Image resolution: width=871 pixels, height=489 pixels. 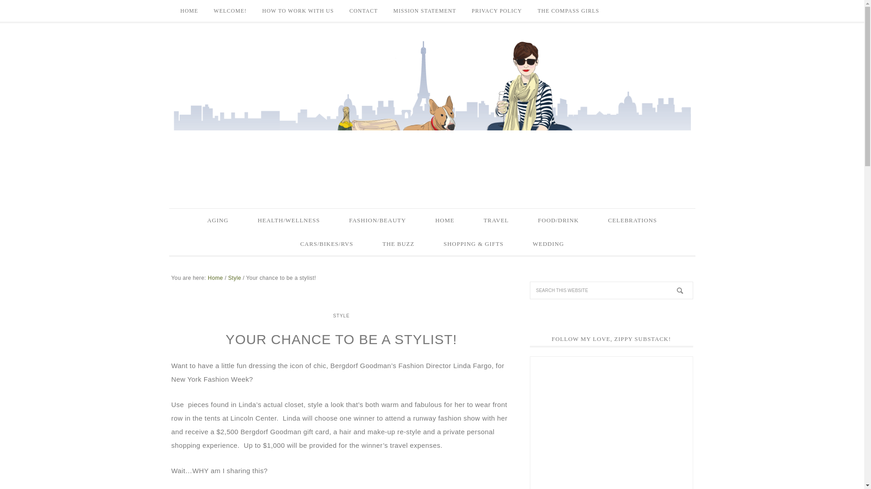 What do you see at coordinates (568, 11) in the screenshot?
I see `THE COMPASS GIRLS` at bounding box center [568, 11].